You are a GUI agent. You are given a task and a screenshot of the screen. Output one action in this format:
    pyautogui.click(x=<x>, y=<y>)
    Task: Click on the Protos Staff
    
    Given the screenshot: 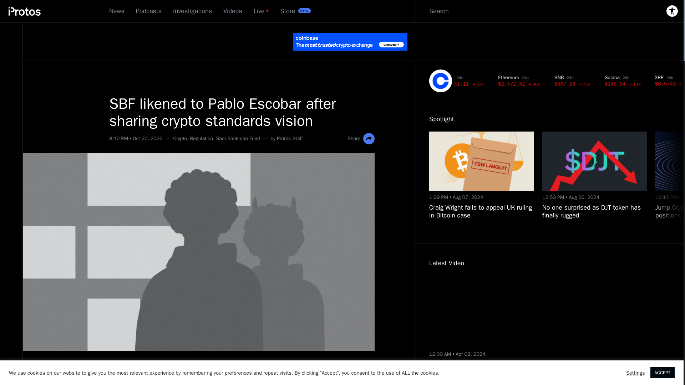 What is the action you would take?
    pyautogui.click(x=290, y=138)
    